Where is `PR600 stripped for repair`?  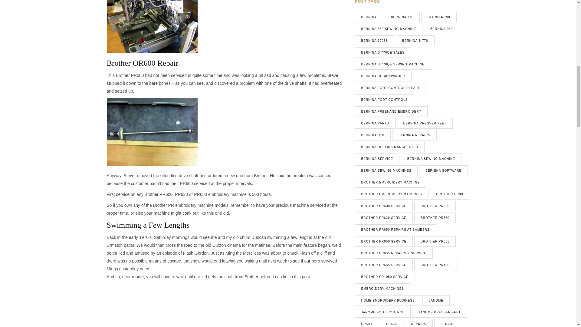
PR600 stripped for repair is located at coordinates (152, 26).